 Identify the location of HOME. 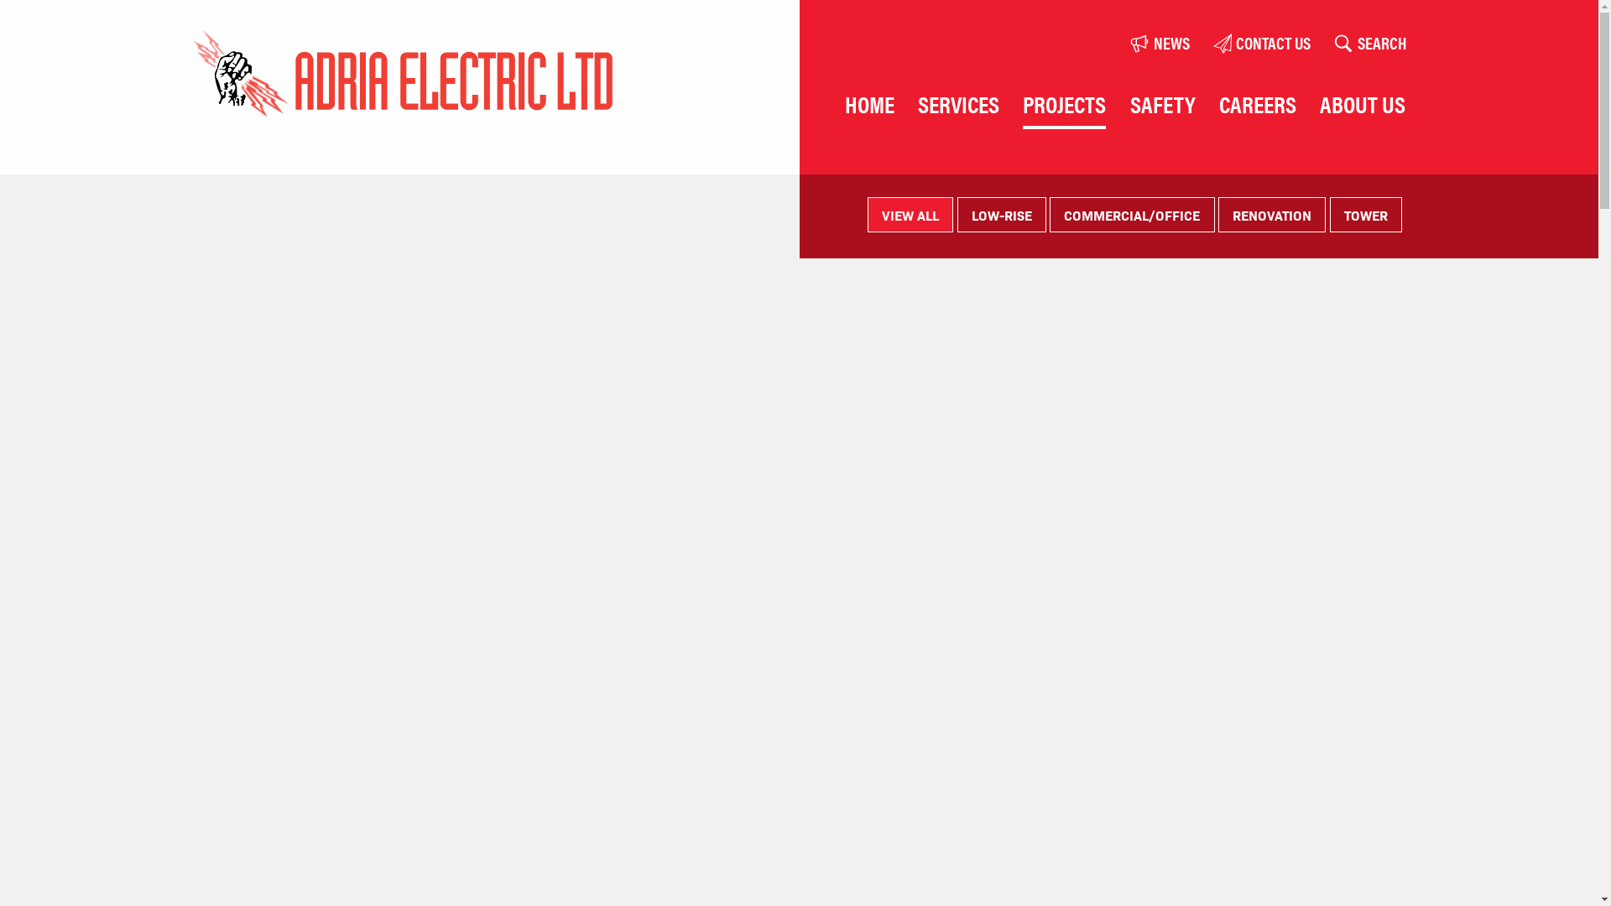
(869, 103).